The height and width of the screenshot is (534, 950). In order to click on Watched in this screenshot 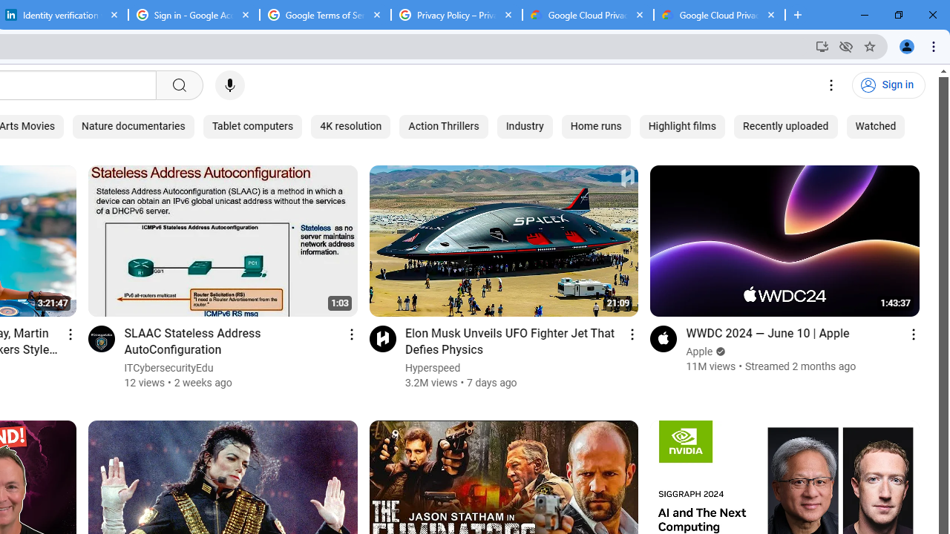, I will do `click(876, 126)`.